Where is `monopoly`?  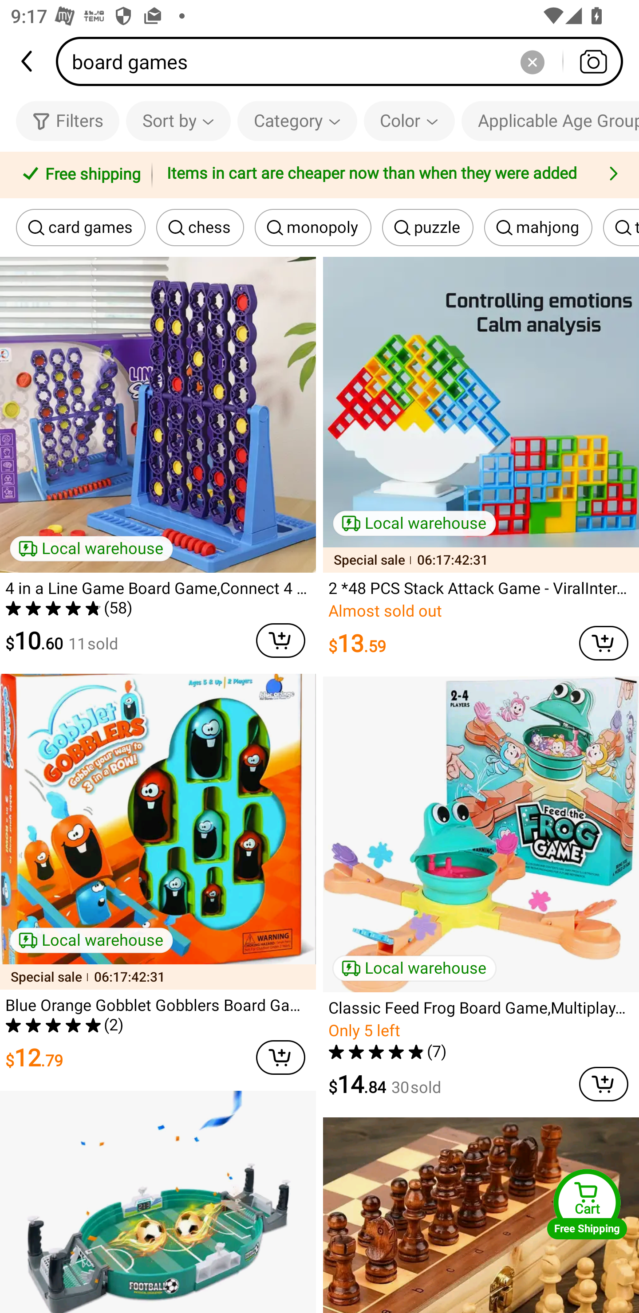 monopoly is located at coordinates (313, 228).